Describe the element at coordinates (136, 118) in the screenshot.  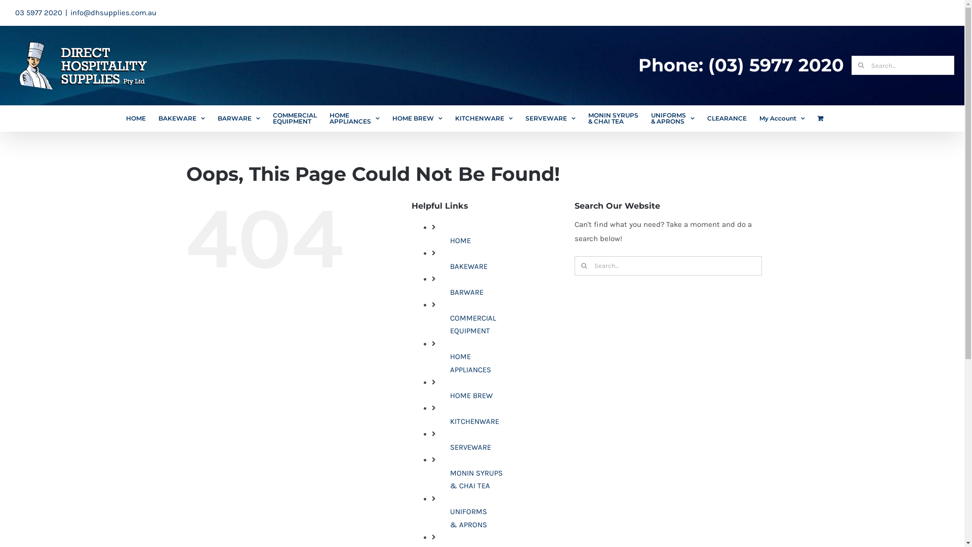
I see `HOME` at that location.